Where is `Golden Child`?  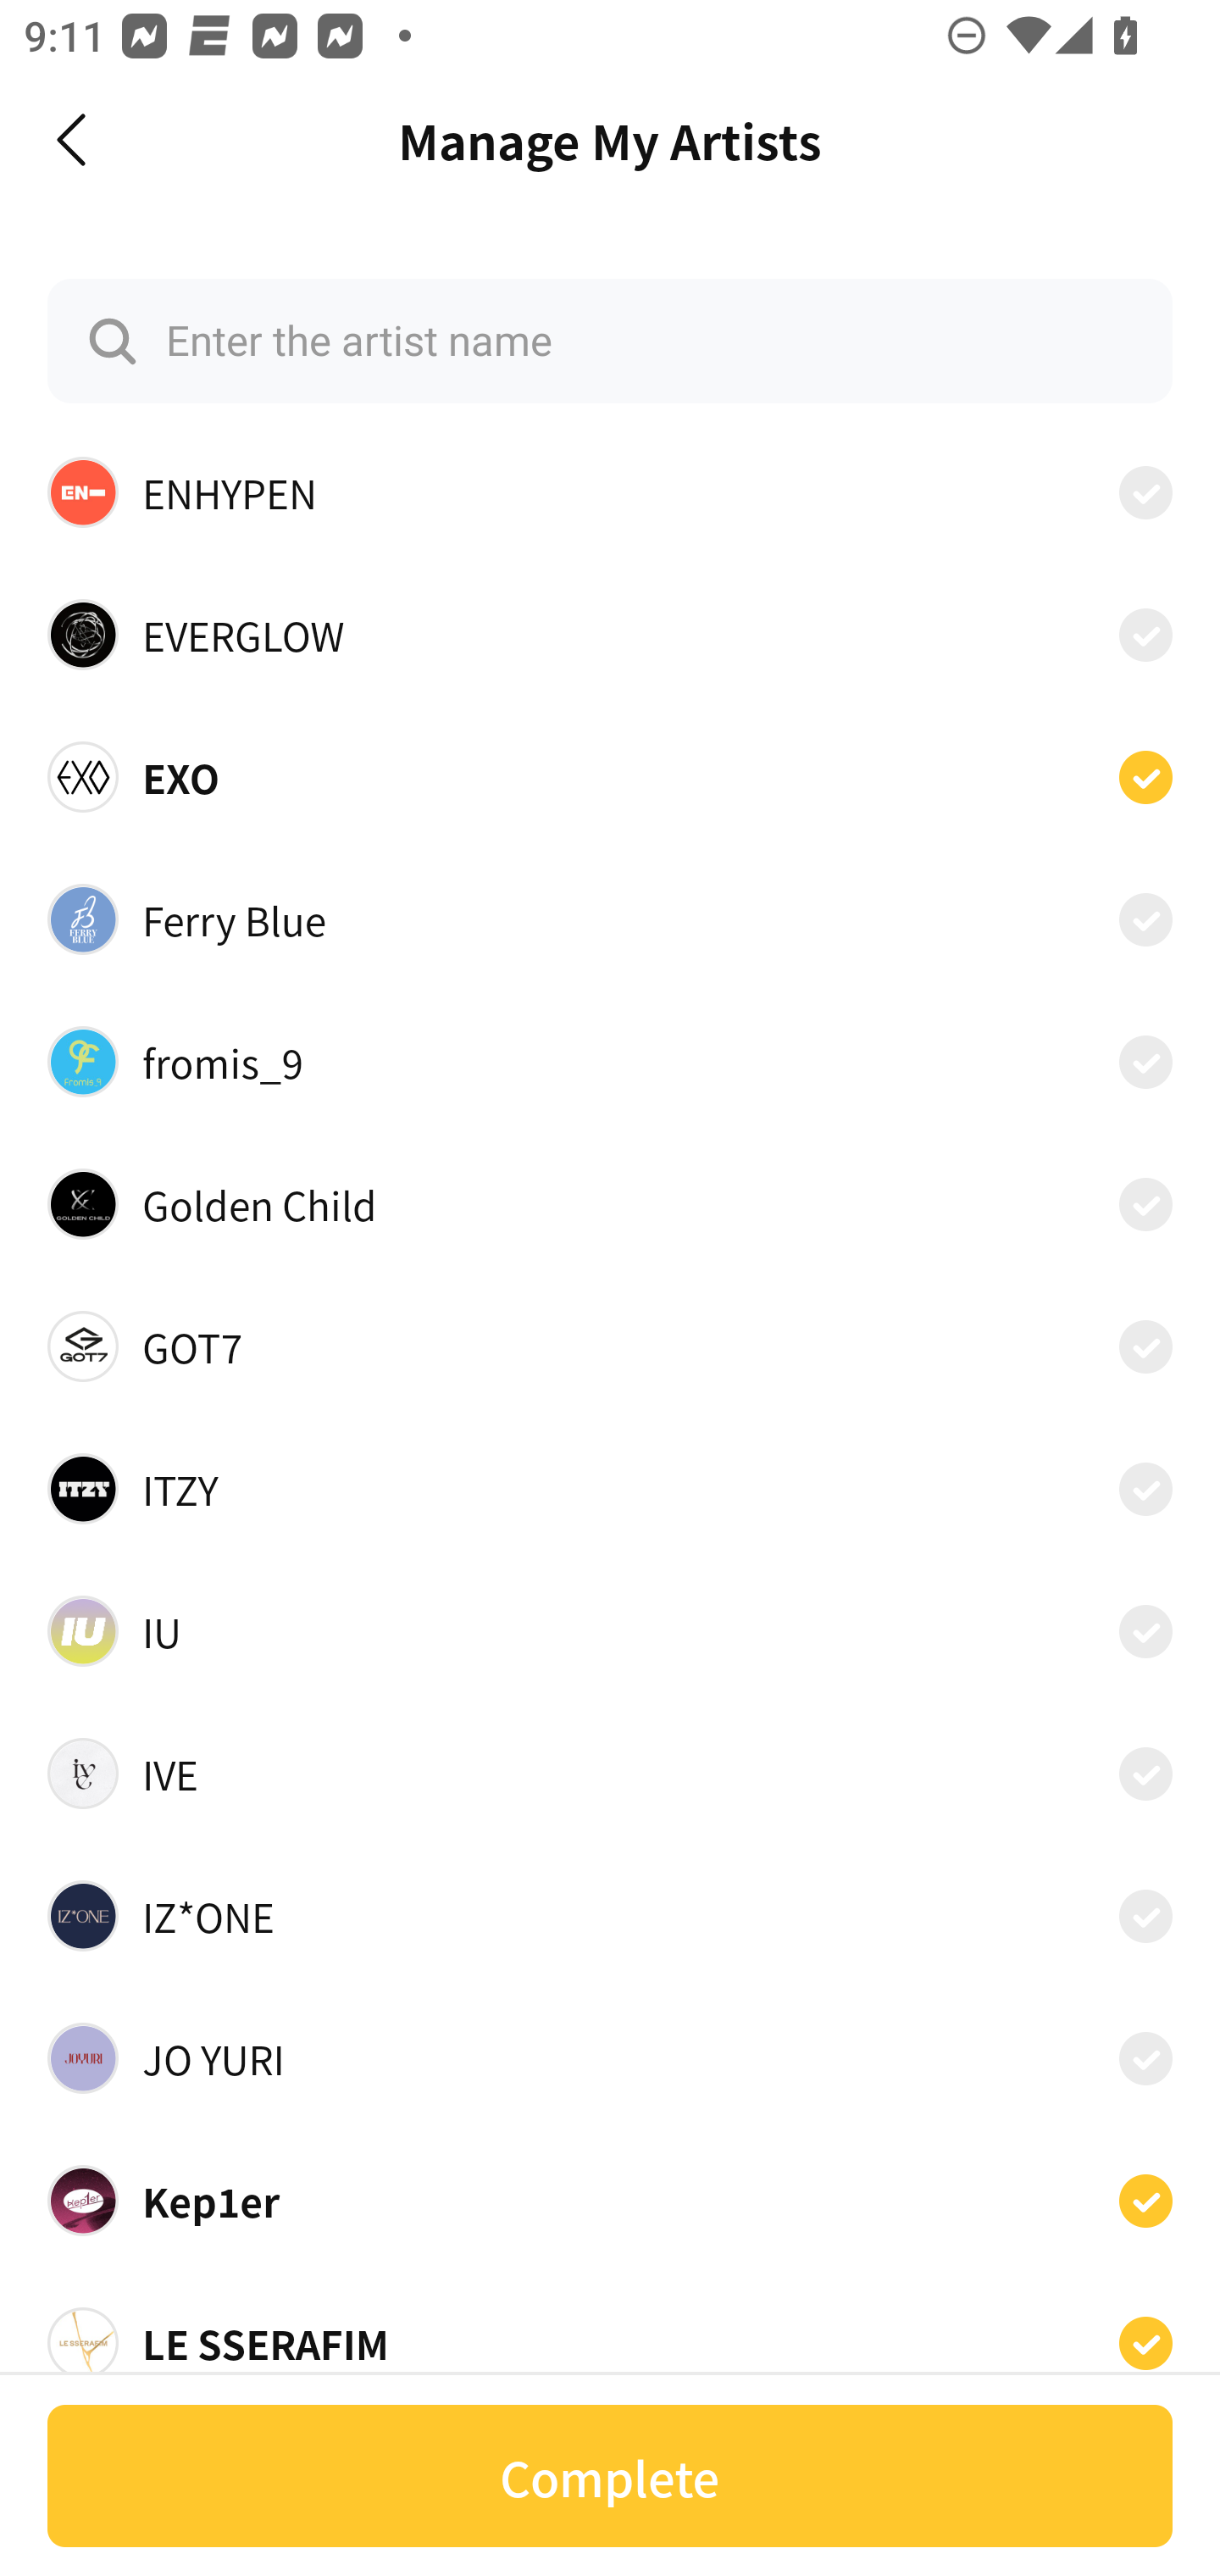 Golden Child is located at coordinates (610, 1204).